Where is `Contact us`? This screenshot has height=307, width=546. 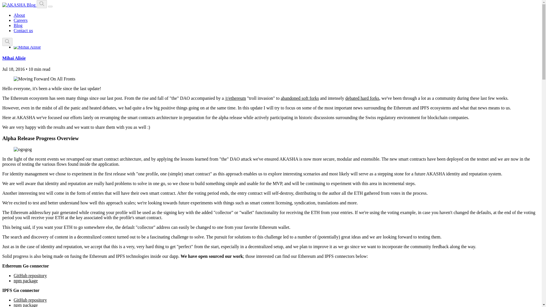
Contact us is located at coordinates (23, 30).